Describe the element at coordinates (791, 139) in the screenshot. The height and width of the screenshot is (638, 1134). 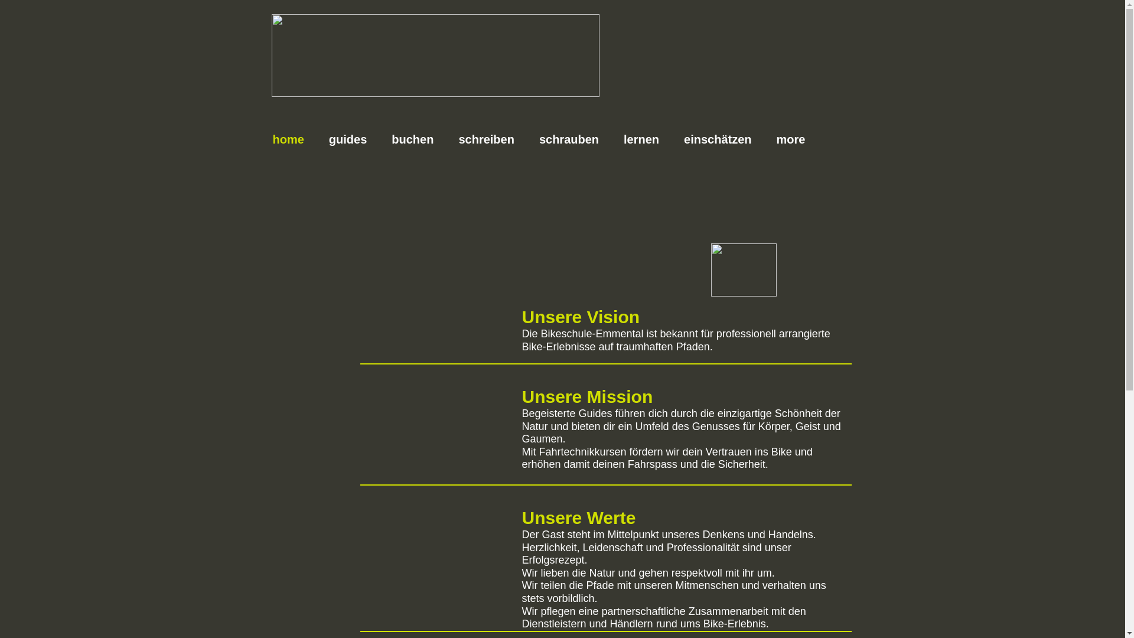
I see `more` at that location.